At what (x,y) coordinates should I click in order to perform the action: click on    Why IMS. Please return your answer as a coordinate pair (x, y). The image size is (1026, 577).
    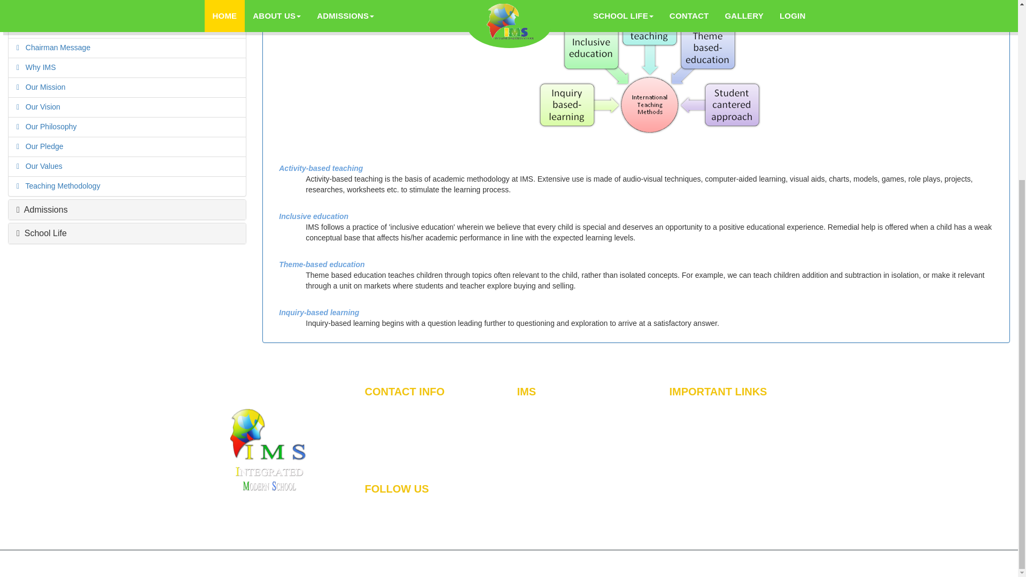
    Looking at the image, I should click on (37, 67).